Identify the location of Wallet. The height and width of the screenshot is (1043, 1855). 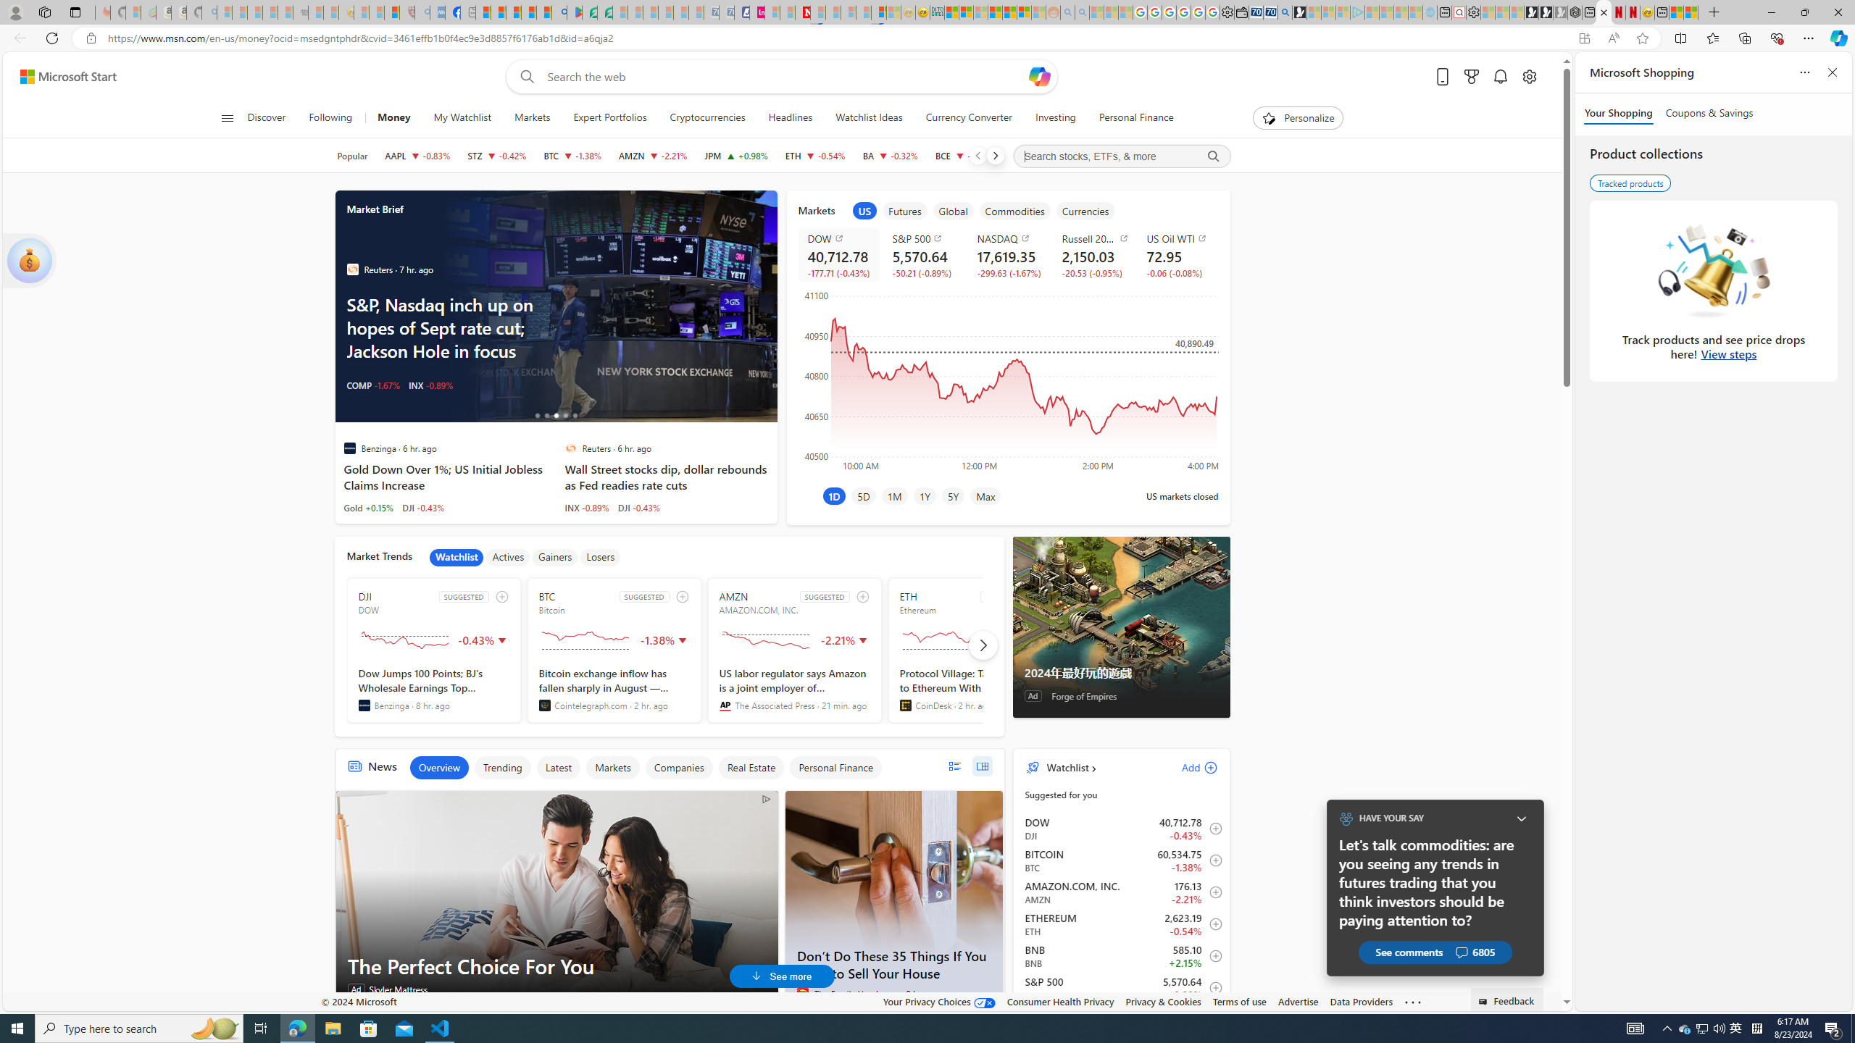
(1242, 12).